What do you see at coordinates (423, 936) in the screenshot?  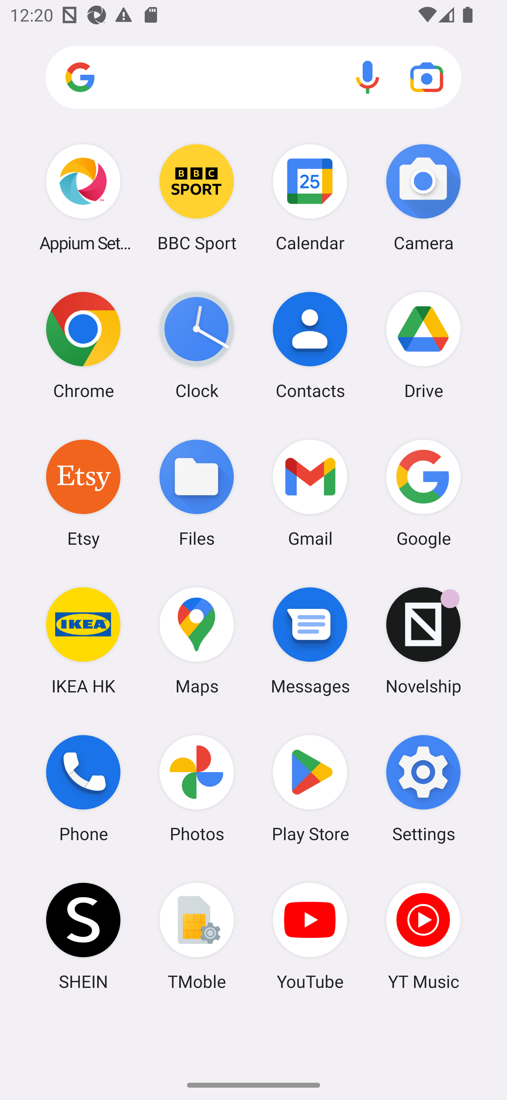 I see `YT Music` at bounding box center [423, 936].